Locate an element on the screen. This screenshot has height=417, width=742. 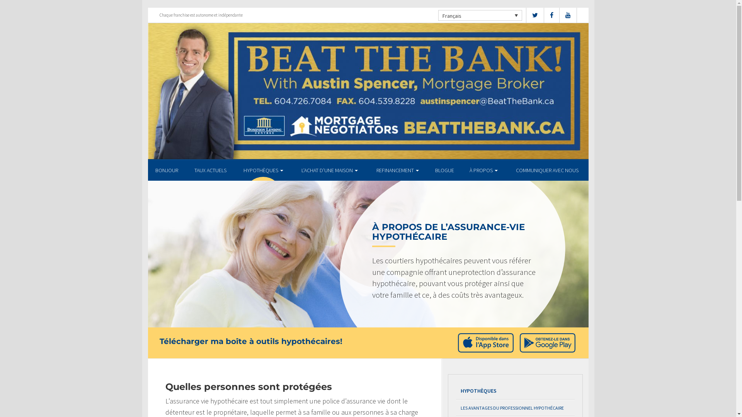
TAUX ACTUELS is located at coordinates (210, 170).